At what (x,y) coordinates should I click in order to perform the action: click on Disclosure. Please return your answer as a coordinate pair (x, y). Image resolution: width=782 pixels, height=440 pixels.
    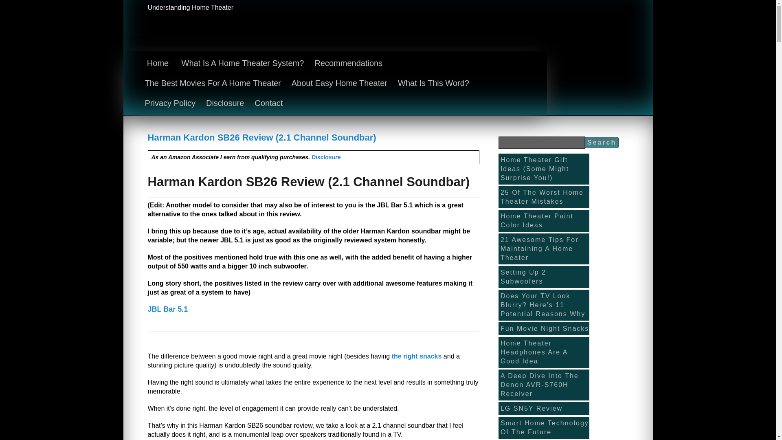
    Looking at the image, I should click on (225, 103).